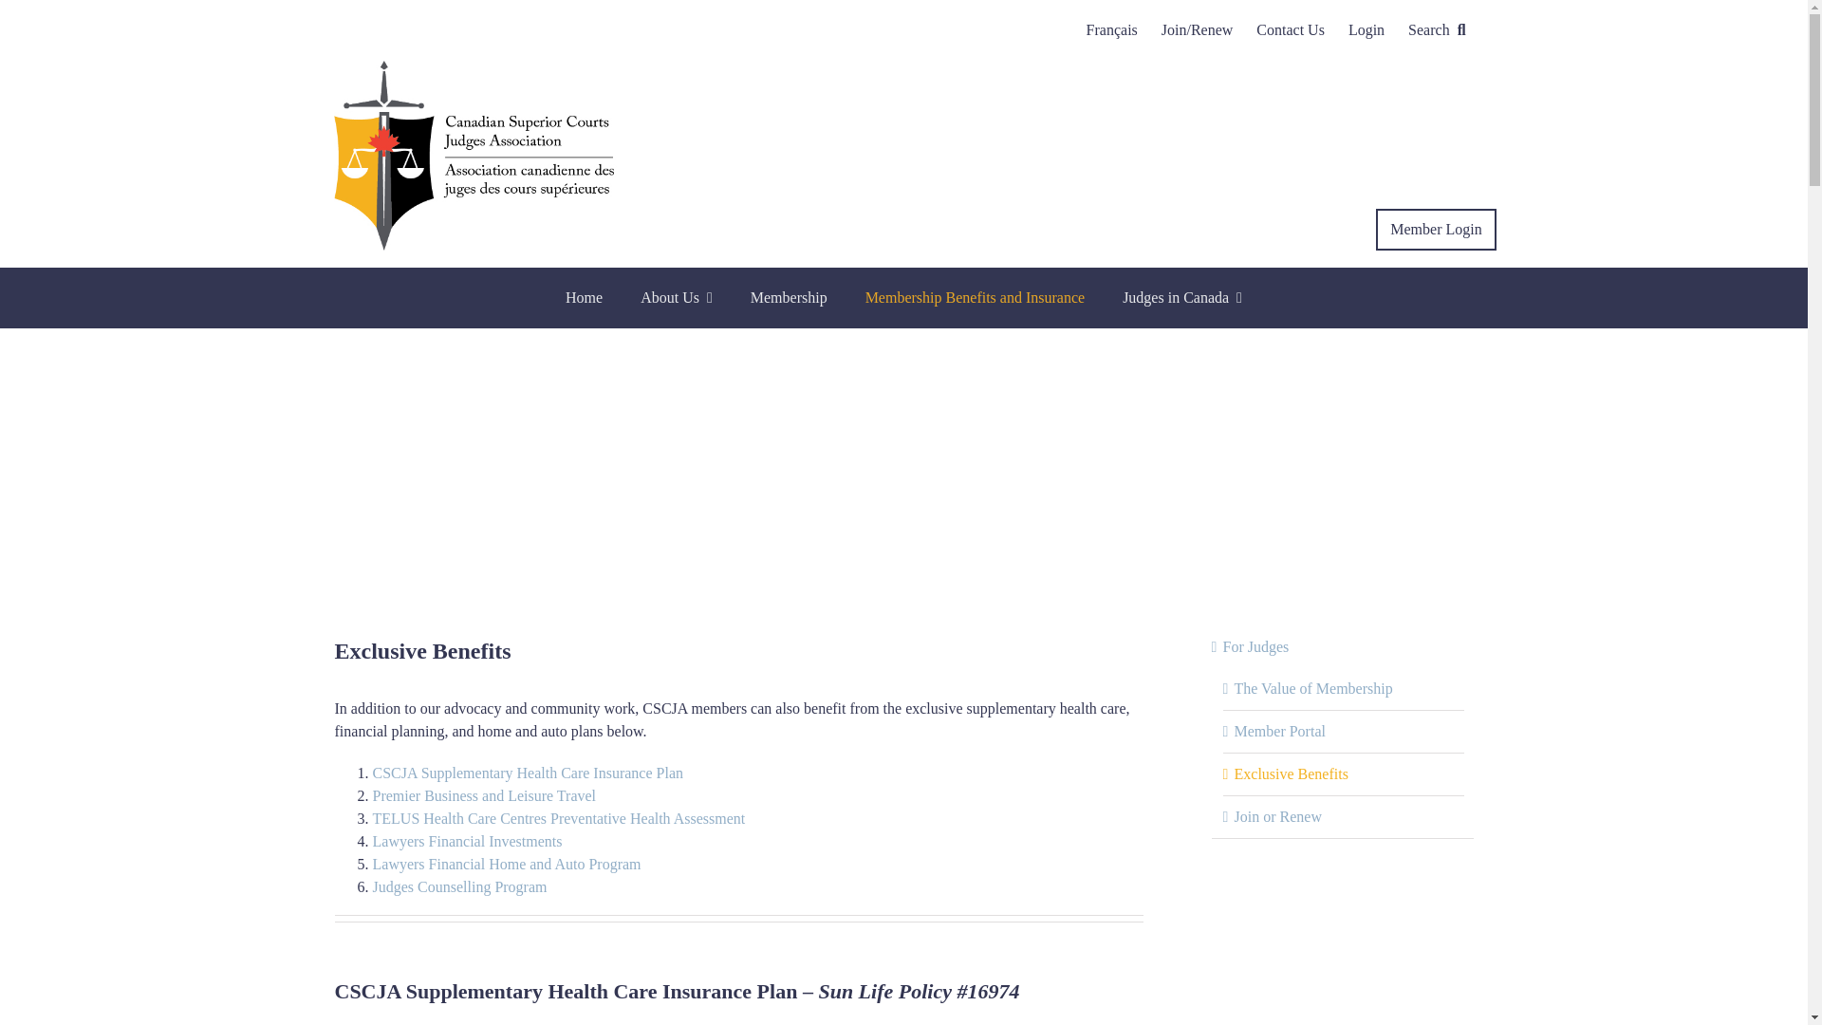 Image resolution: width=1822 pixels, height=1025 pixels. Describe the element at coordinates (789, 297) in the screenshot. I see `Membership` at that location.